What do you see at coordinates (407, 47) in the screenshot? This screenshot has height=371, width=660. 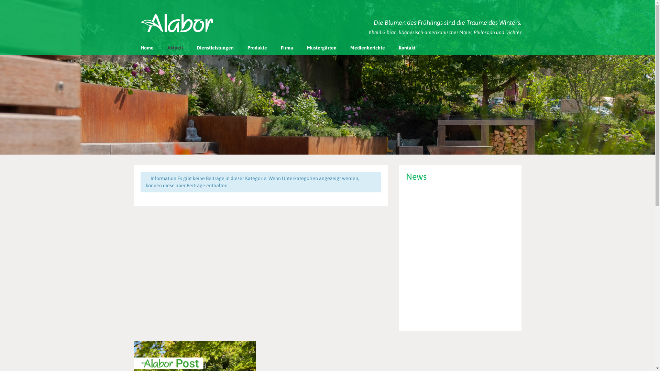 I see `Kontakt` at bounding box center [407, 47].